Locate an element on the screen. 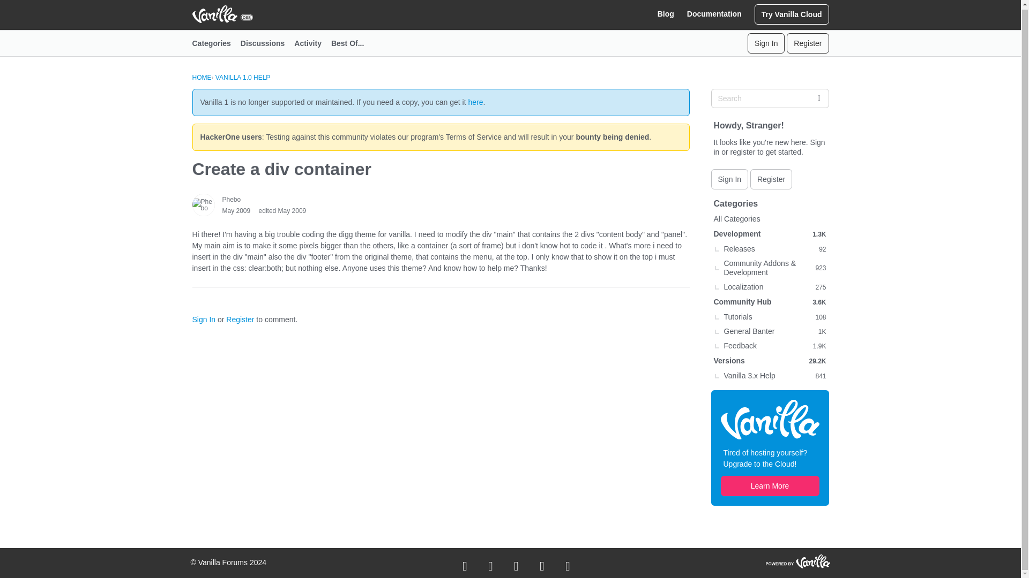  Edited May 5, 2009 6:56PM by Phebo. is located at coordinates (283, 210).